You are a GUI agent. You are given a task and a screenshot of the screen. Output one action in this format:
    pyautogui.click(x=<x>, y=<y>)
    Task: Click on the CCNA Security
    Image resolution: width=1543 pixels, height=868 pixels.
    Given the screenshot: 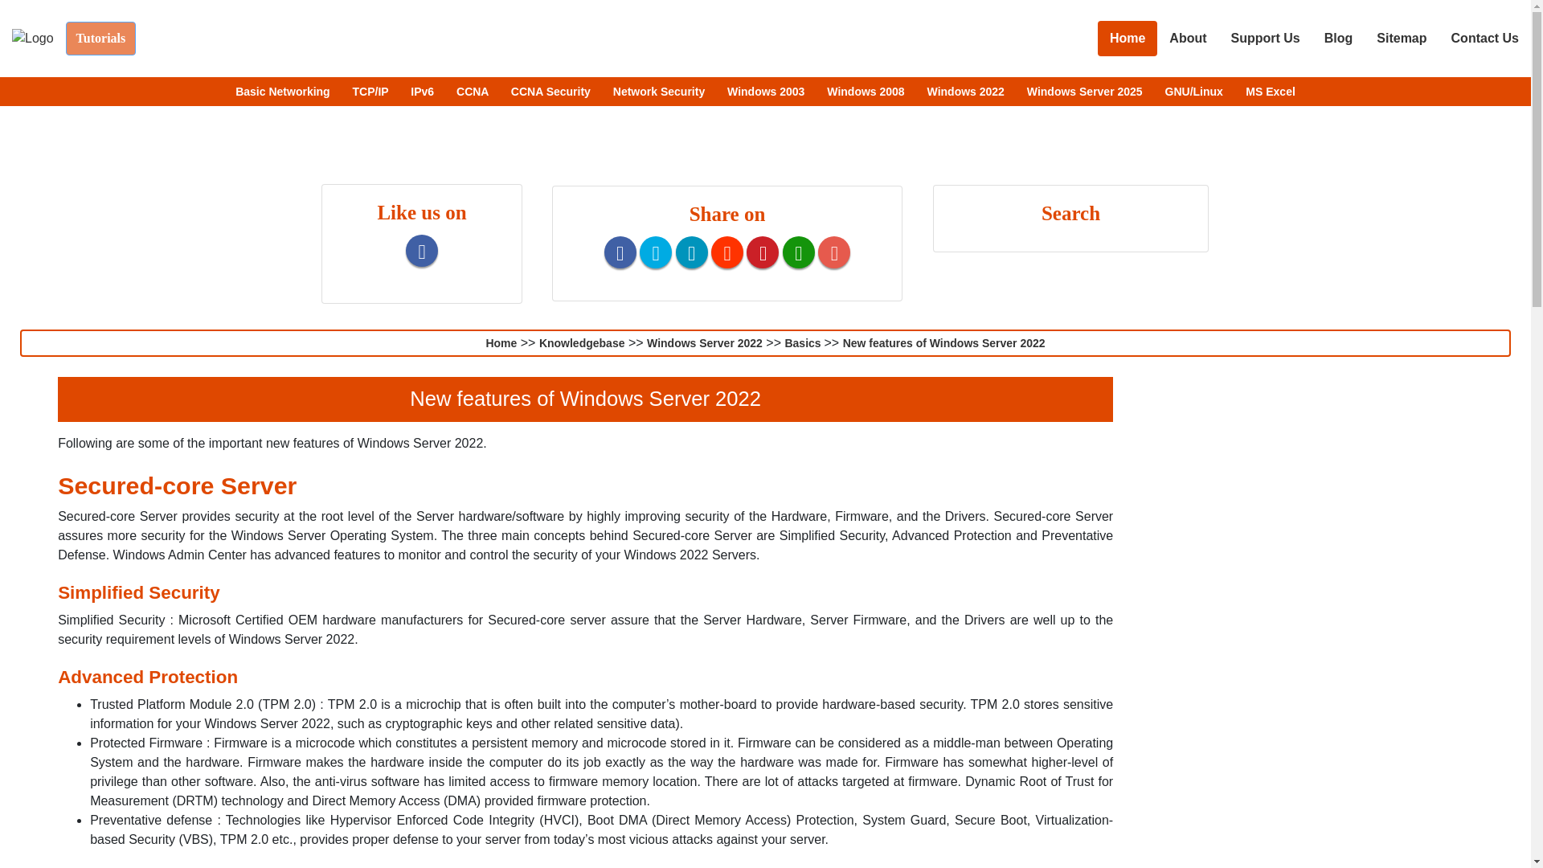 What is the action you would take?
    pyautogui.click(x=552, y=92)
    